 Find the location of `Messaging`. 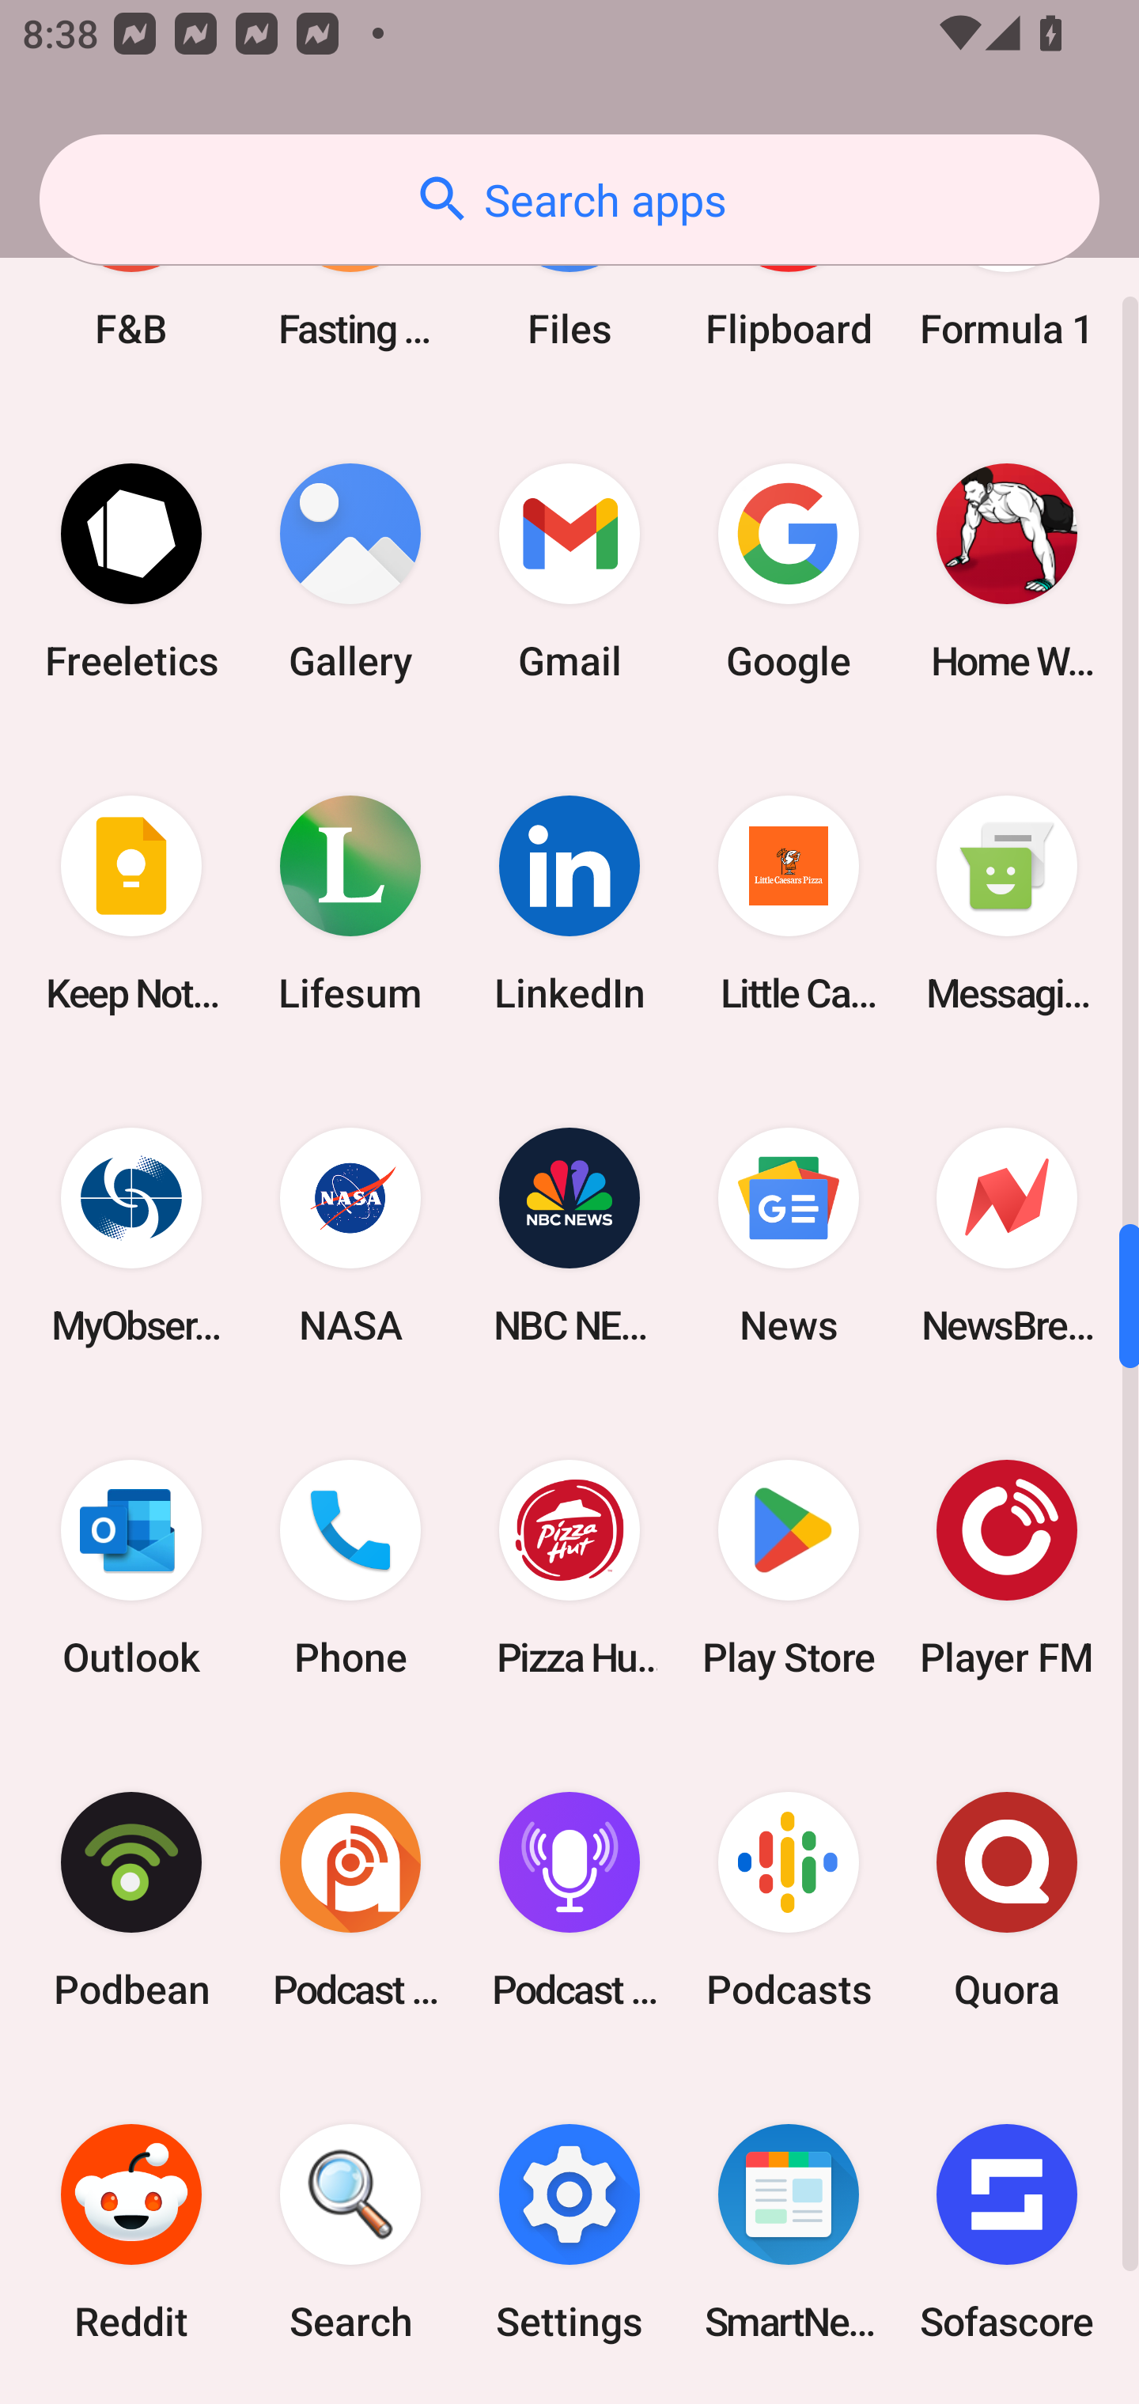

Messaging is located at coordinates (1007, 903).